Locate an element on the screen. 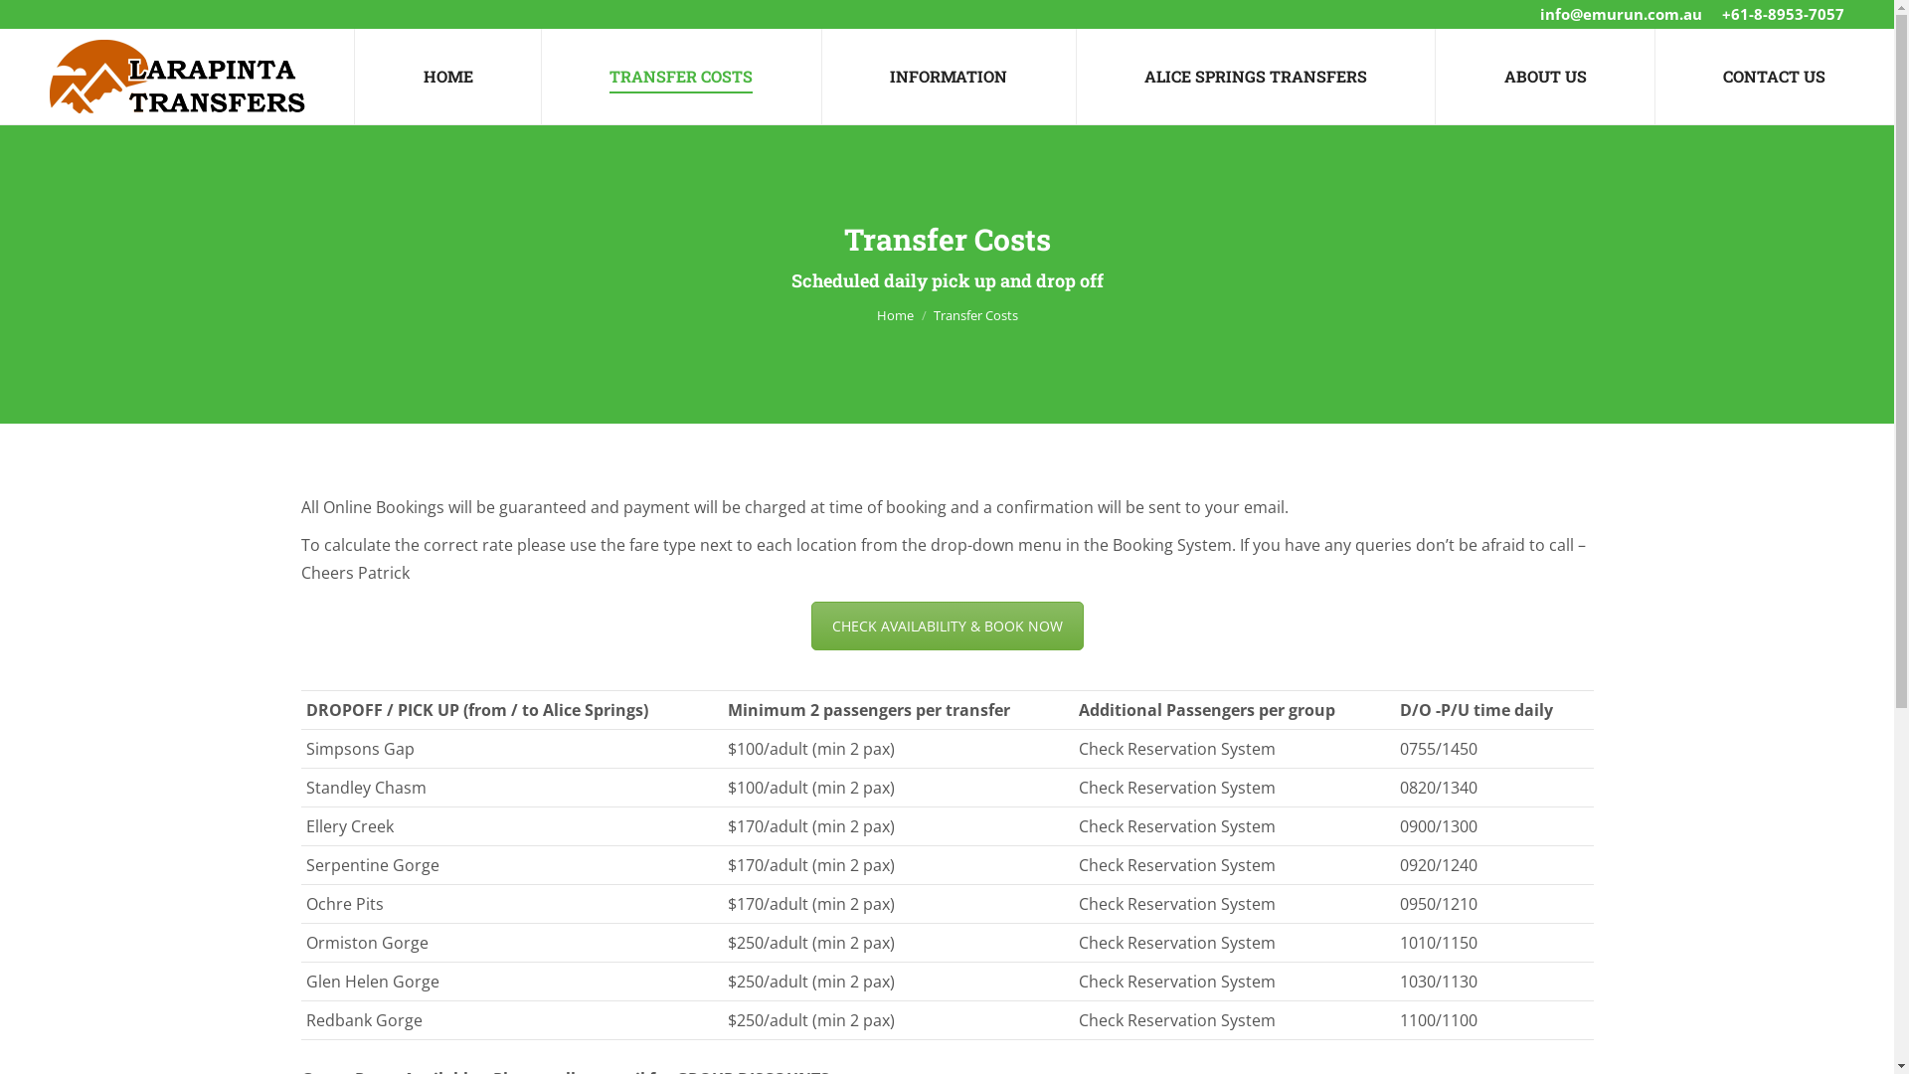 The width and height of the screenshot is (1909, 1074). +61-8-8953-7057 is located at coordinates (1784, 14).